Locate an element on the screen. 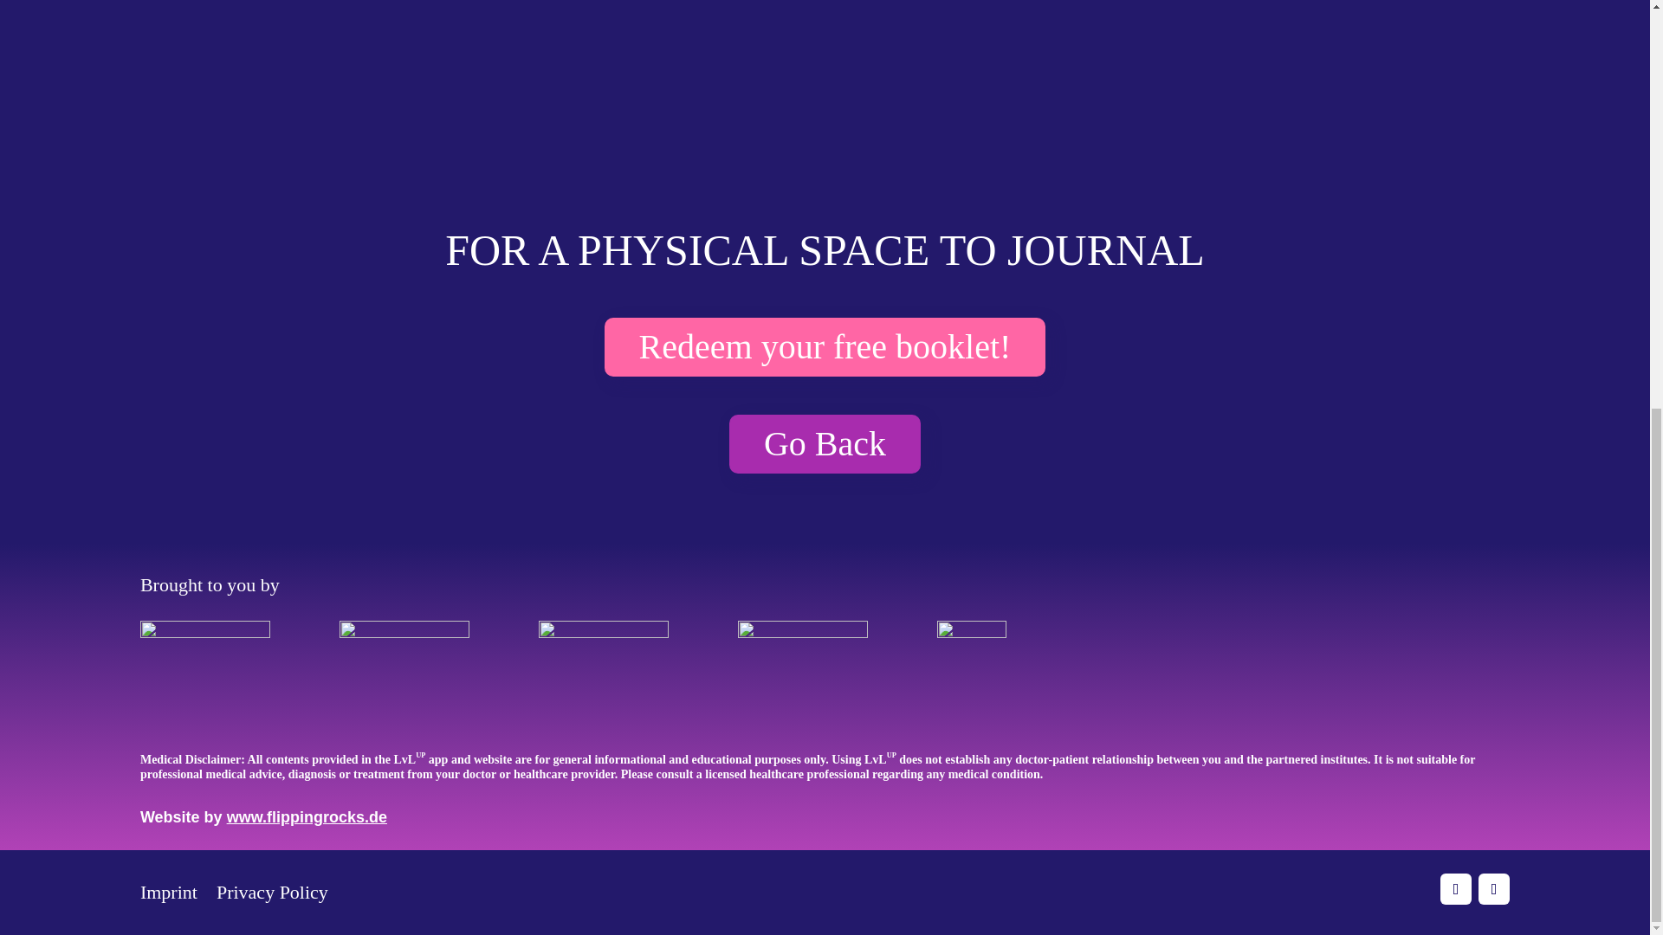  Redeem your free booklet! is located at coordinates (825, 347).